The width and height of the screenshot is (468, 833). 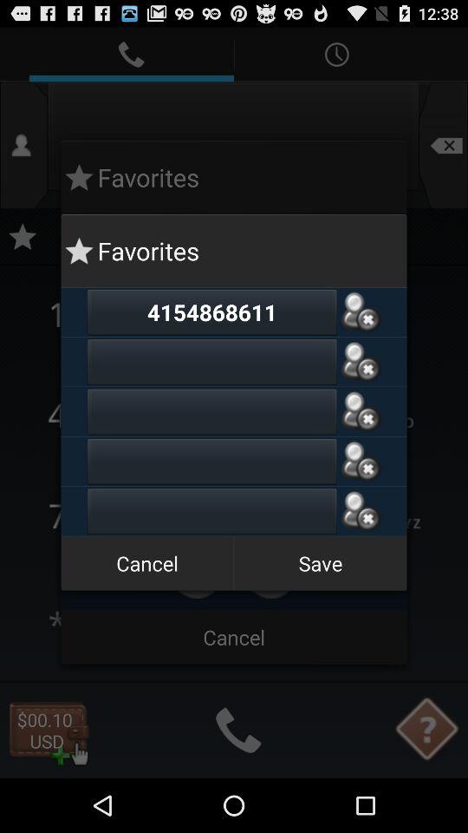 I want to click on enter phone number, so click(x=211, y=462).